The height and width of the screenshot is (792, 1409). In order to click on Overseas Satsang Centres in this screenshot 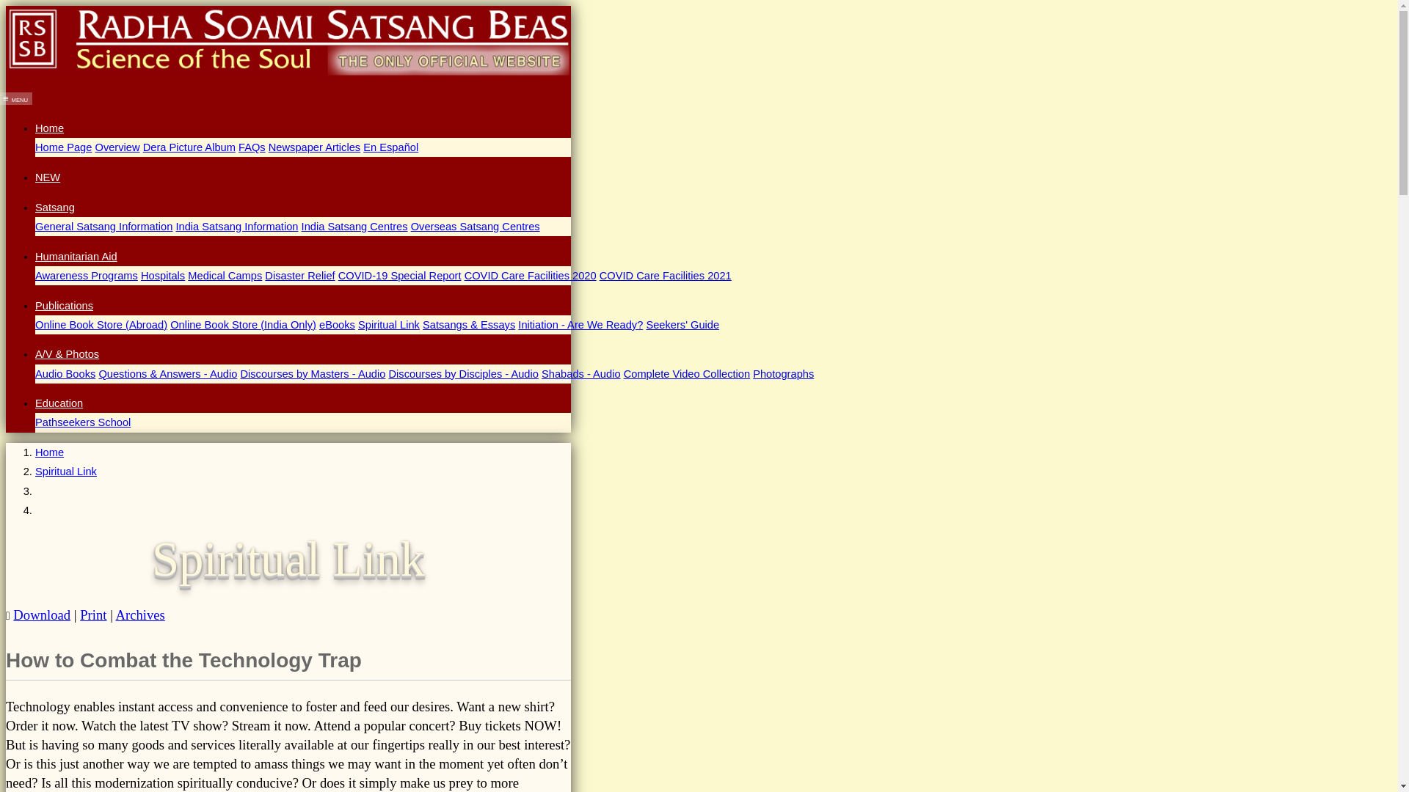, I will do `click(476, 227)`.